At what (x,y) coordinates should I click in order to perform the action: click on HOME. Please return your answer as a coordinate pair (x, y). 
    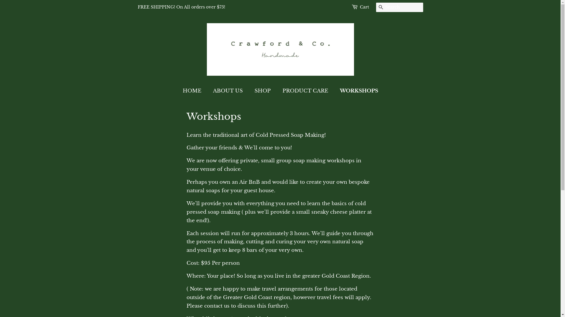
    Looking at the image, I should click on (195, 91).